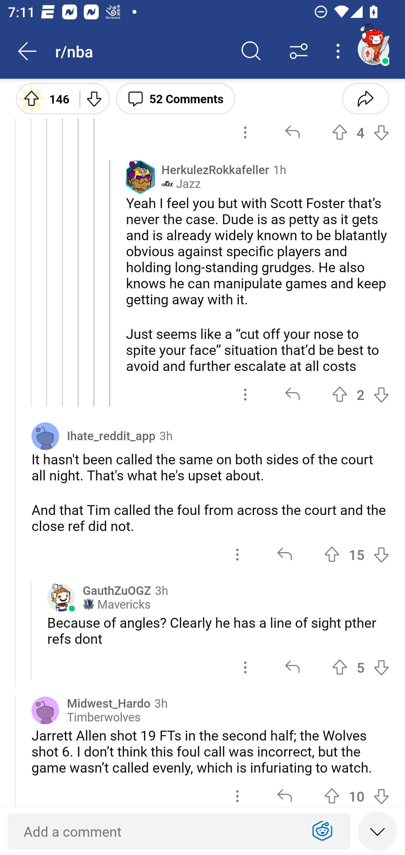 The width and height of the screenshot is (405, 855). Describe the element at coordinates (28, 51) in the screenshot. I see `Back` at that location.